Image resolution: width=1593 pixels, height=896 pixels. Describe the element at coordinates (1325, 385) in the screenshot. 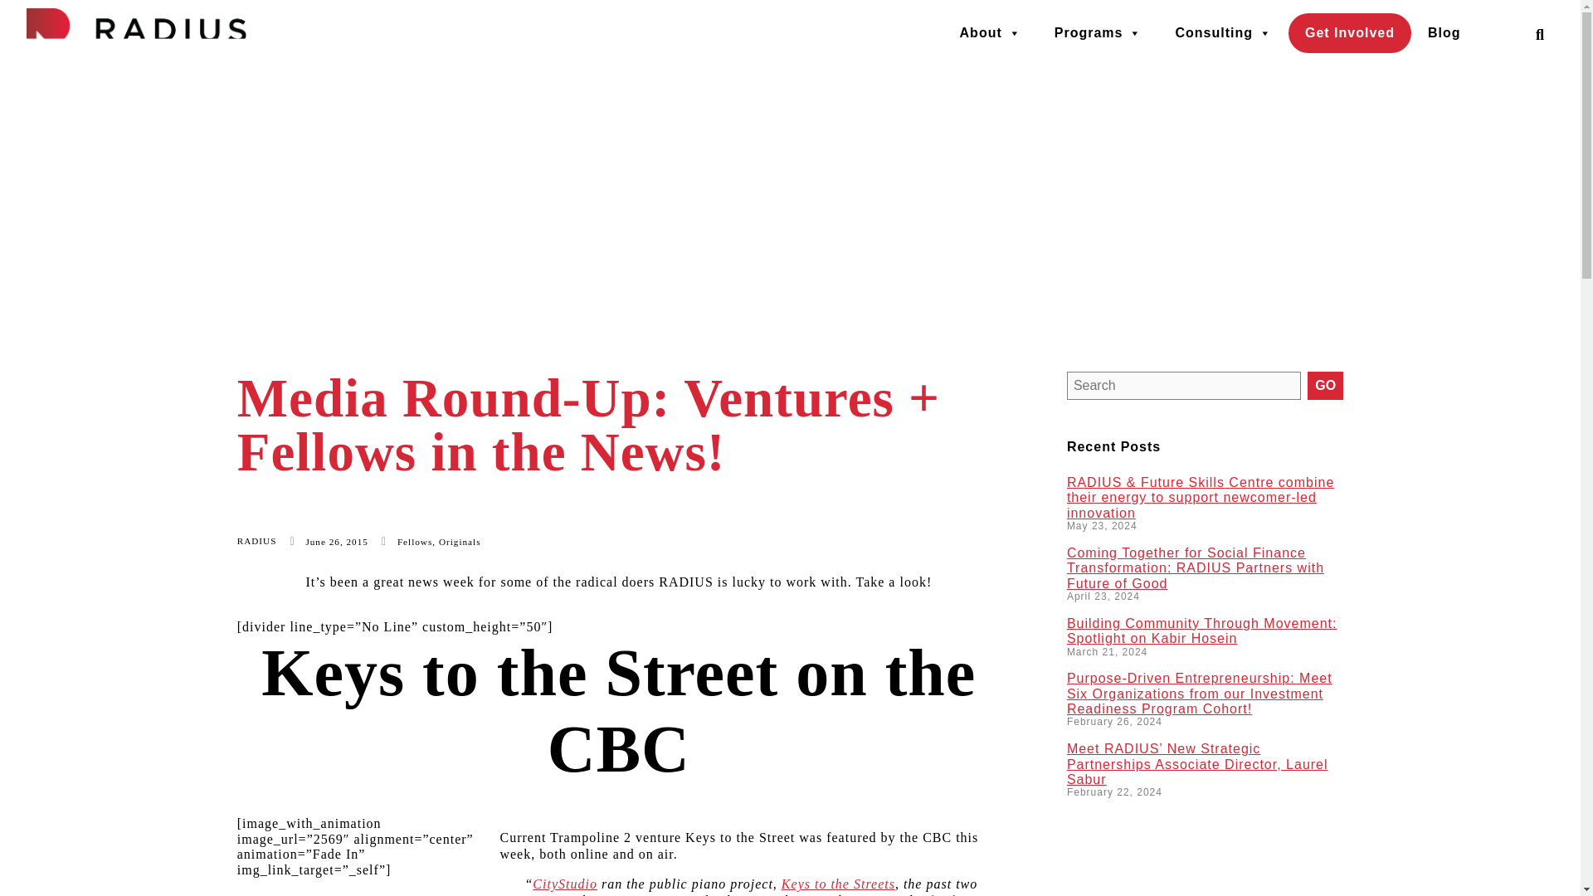

I see `Go` at that location.